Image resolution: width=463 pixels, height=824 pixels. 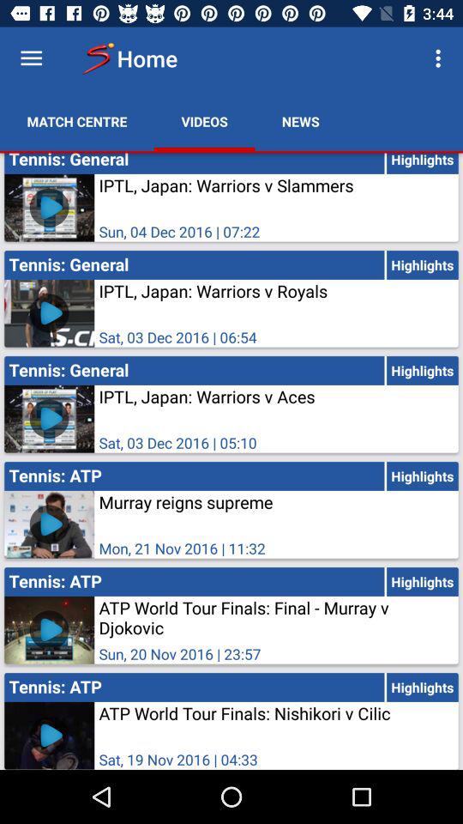 What do you see at coordinates (77, 122) in the screenshot?
I see `turn off the item above the tennis: general icon` at bounding box center [77, 122].